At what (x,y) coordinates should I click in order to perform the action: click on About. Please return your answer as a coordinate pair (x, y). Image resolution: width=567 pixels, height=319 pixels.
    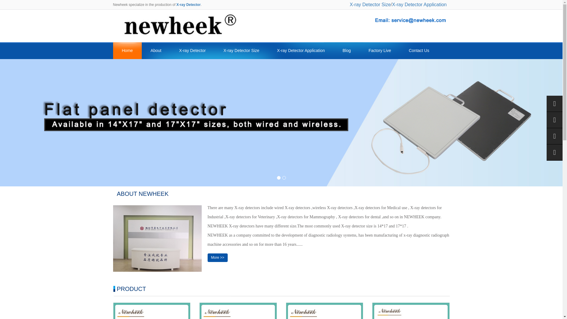
    Looking at the image, I should click on (156, 50).